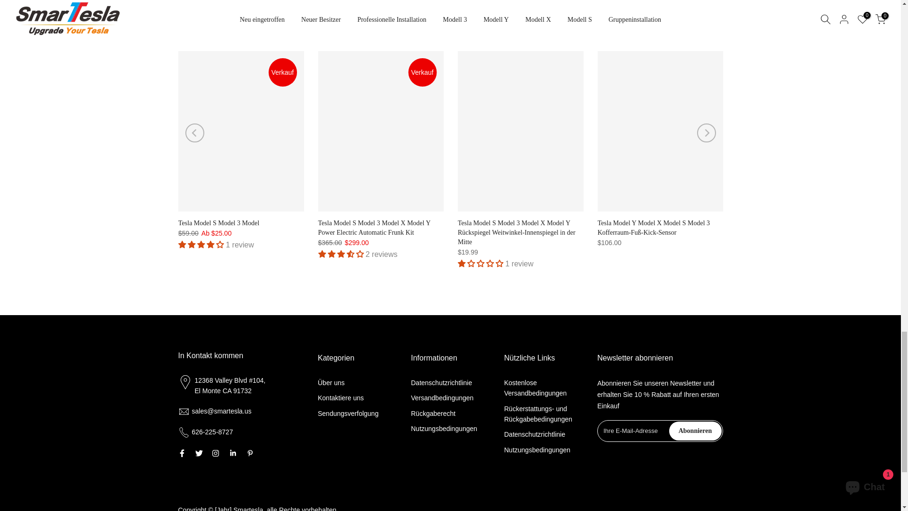 The width and height of the screenshot is (908, 511). What do you see at coordinates (199, 453) in the screenshot?
I see `Auf Twitter folgen` at bounding box center [199, 453].